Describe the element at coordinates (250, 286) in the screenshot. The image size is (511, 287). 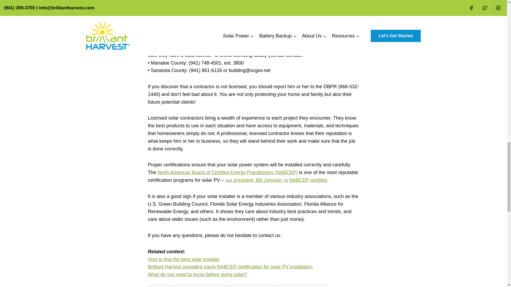
I see `licensed contractor` at that location.